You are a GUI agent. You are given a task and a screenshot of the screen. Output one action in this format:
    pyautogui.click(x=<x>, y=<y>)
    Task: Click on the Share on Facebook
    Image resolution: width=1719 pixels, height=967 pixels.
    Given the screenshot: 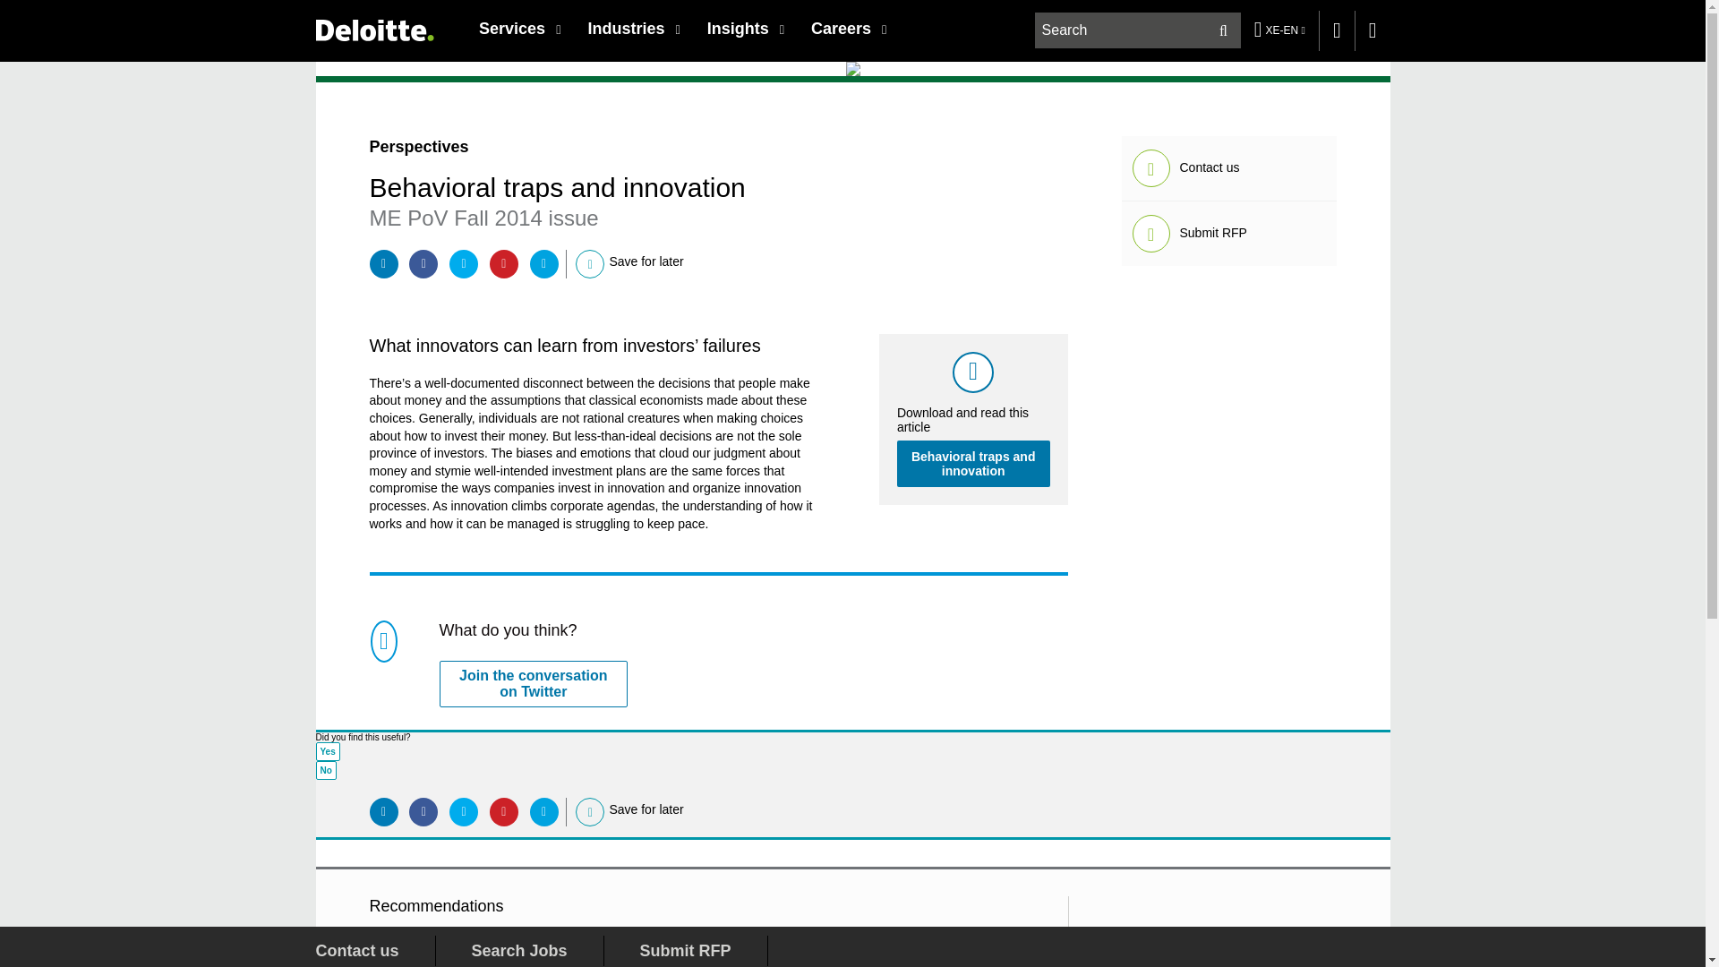 What is the action you would take?
    pyautogui.click(x=423, y=263)
    